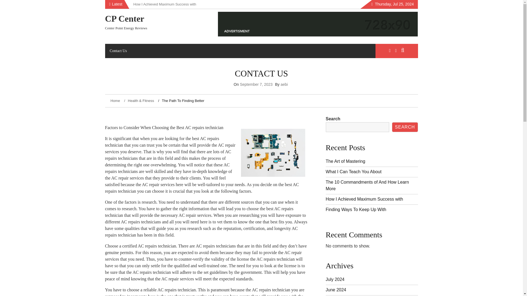  I want to click on The Art of Mastering, so click(345, 161).